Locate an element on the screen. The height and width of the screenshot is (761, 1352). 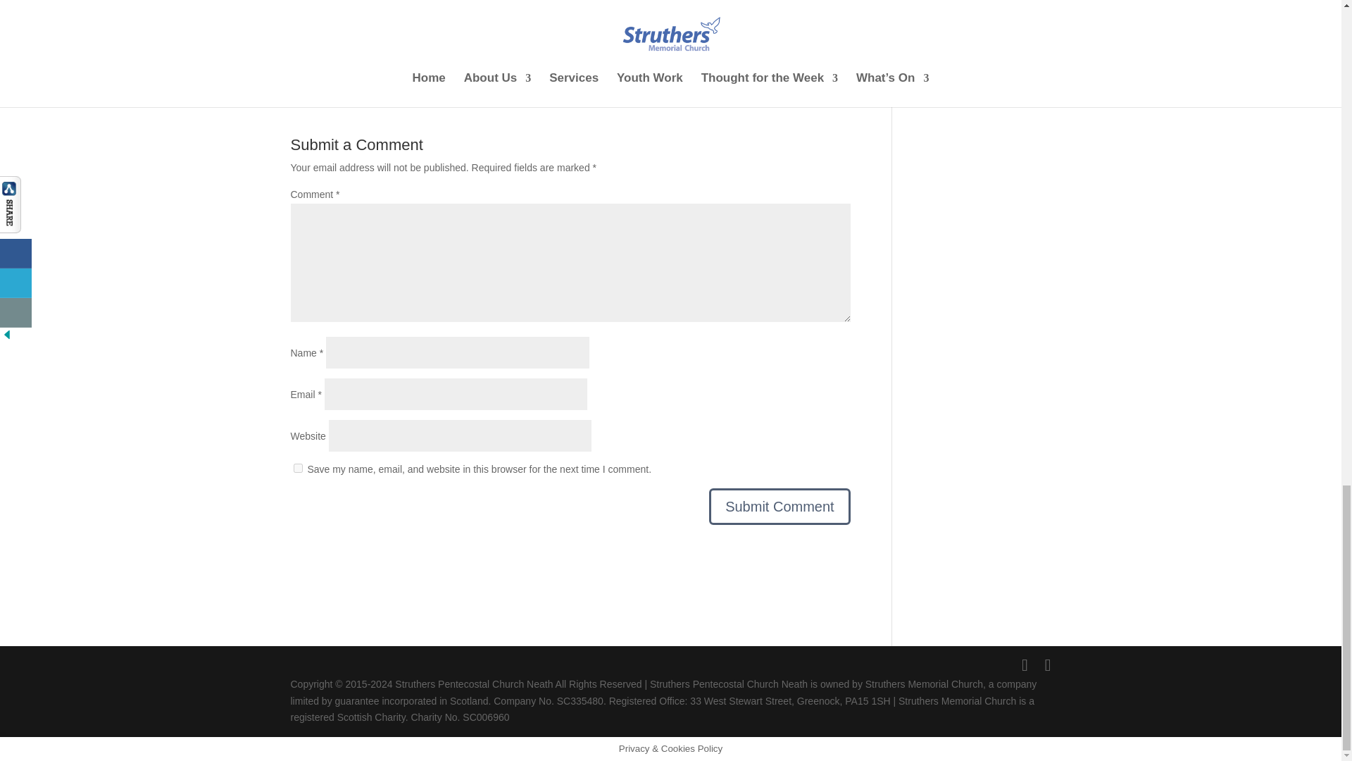
Submit Comment is located at coordinates (779, 507).